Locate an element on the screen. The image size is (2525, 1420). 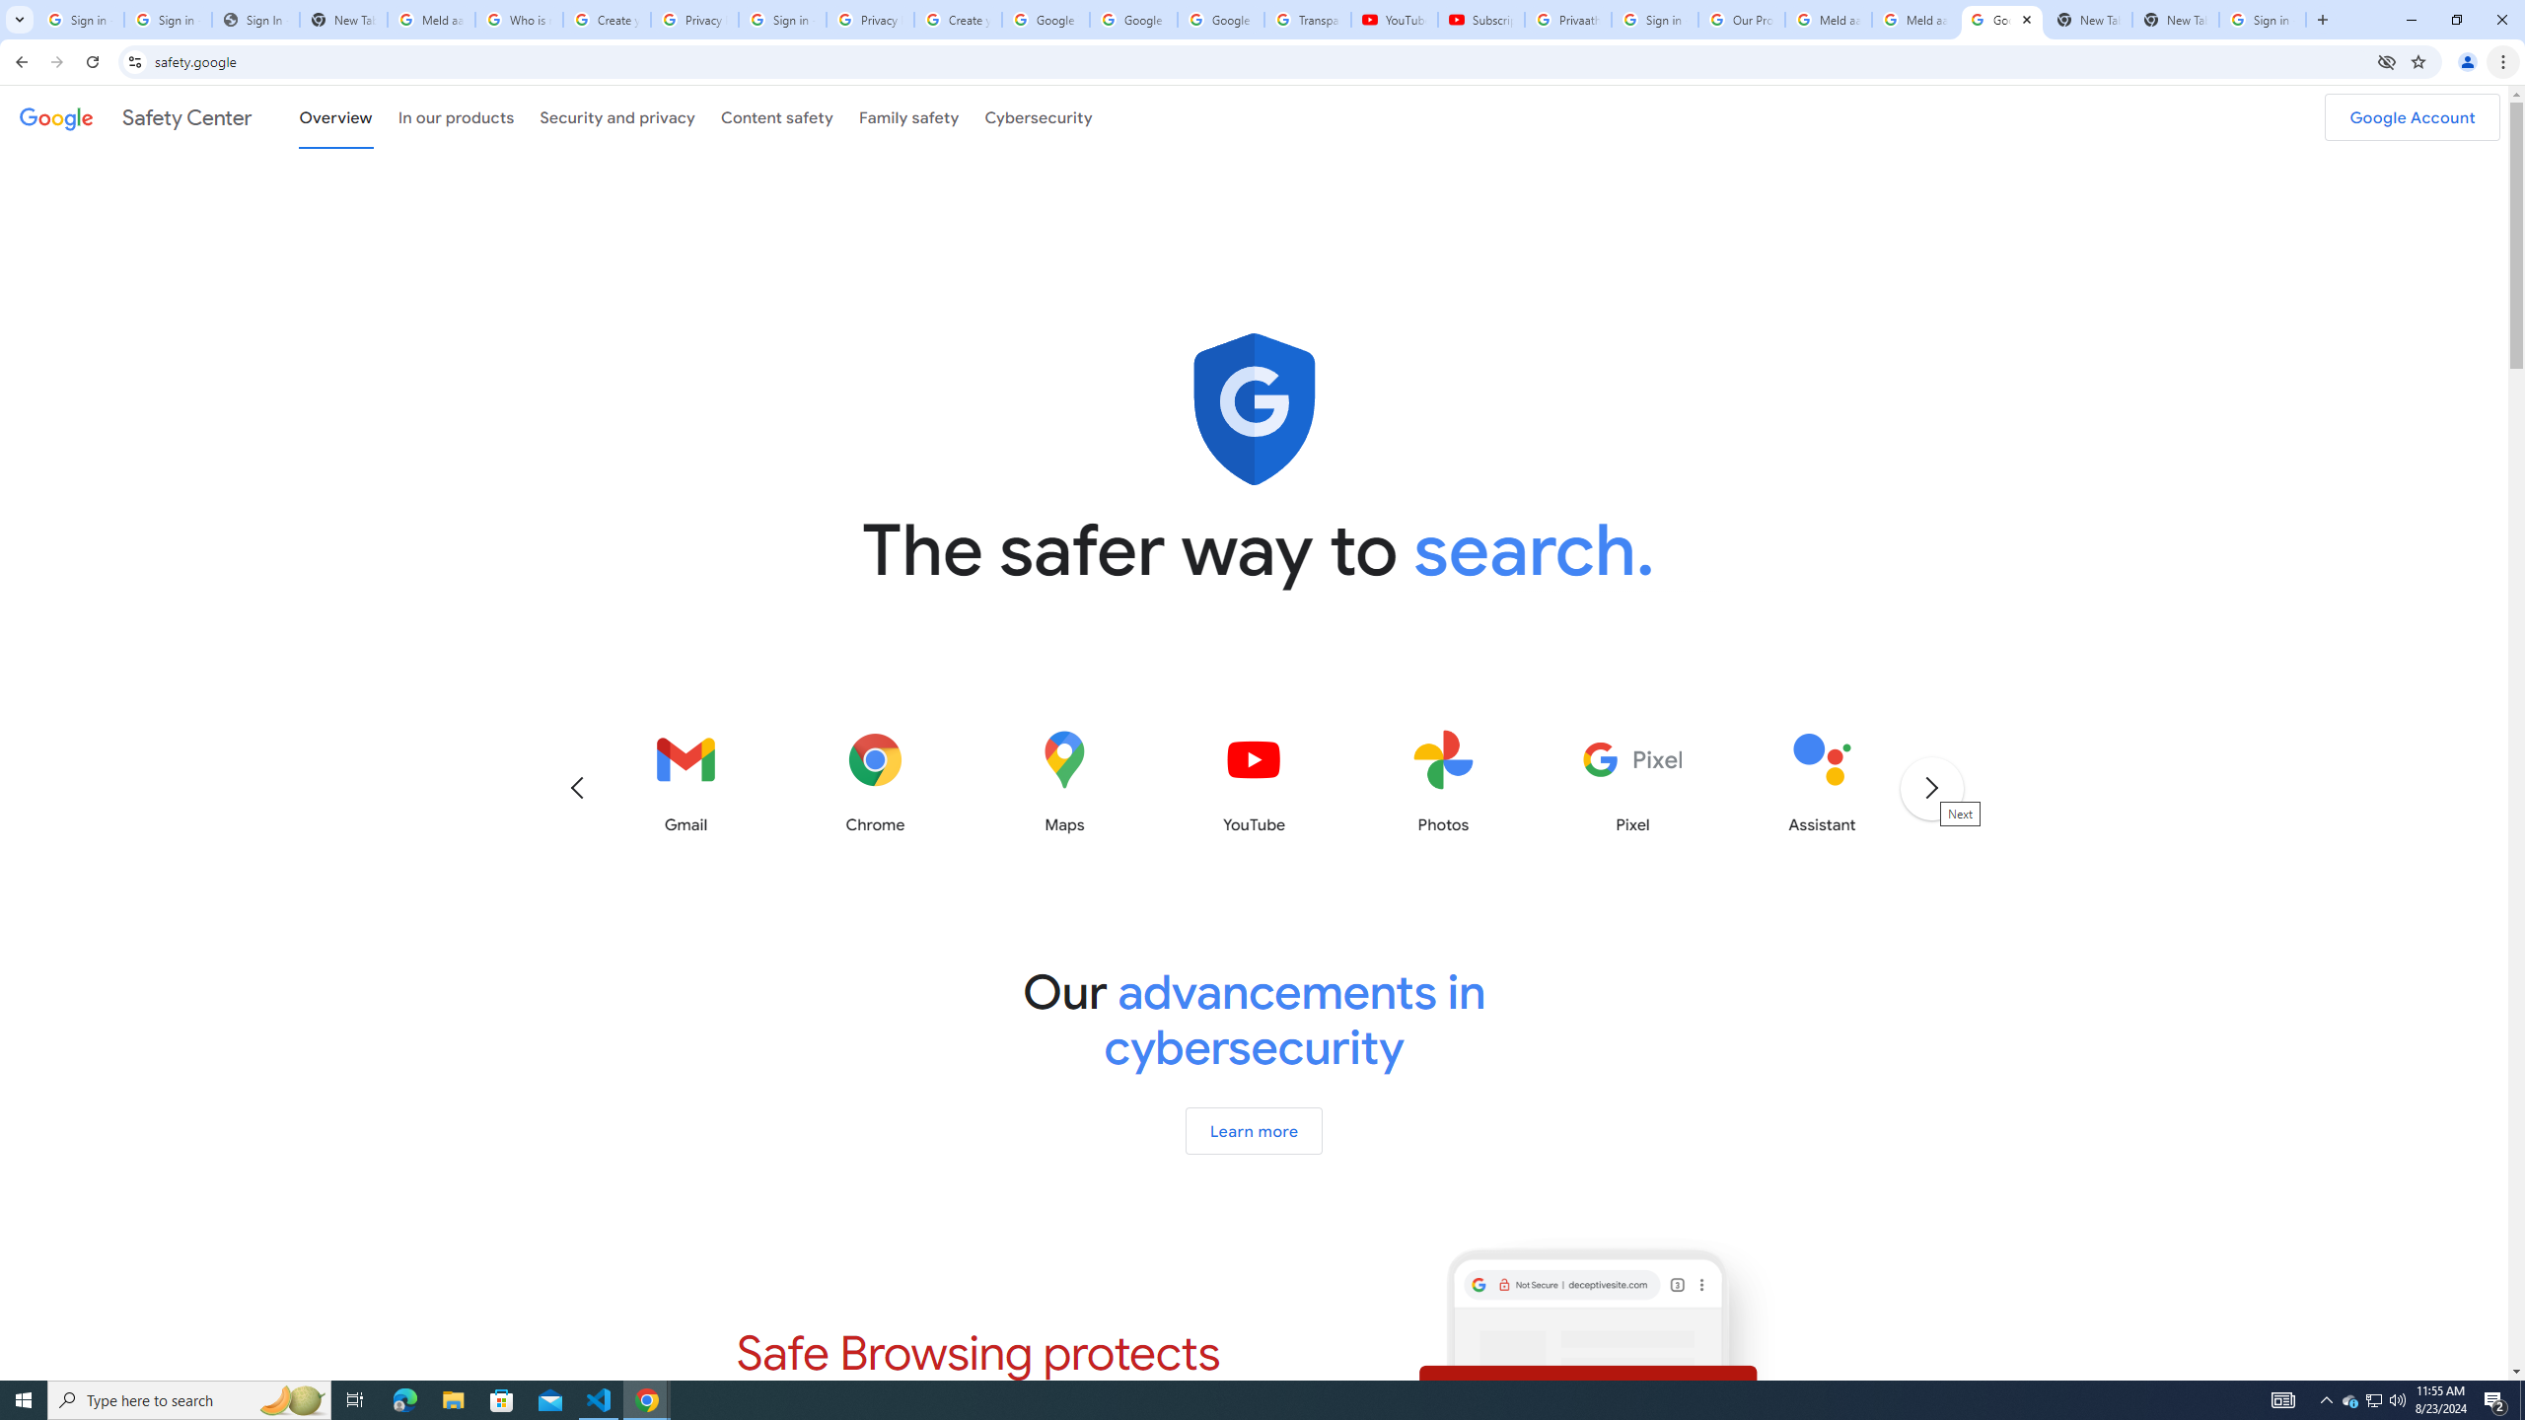
Who is my administrator? - Google Account Help is located at coordinates (520, 20).